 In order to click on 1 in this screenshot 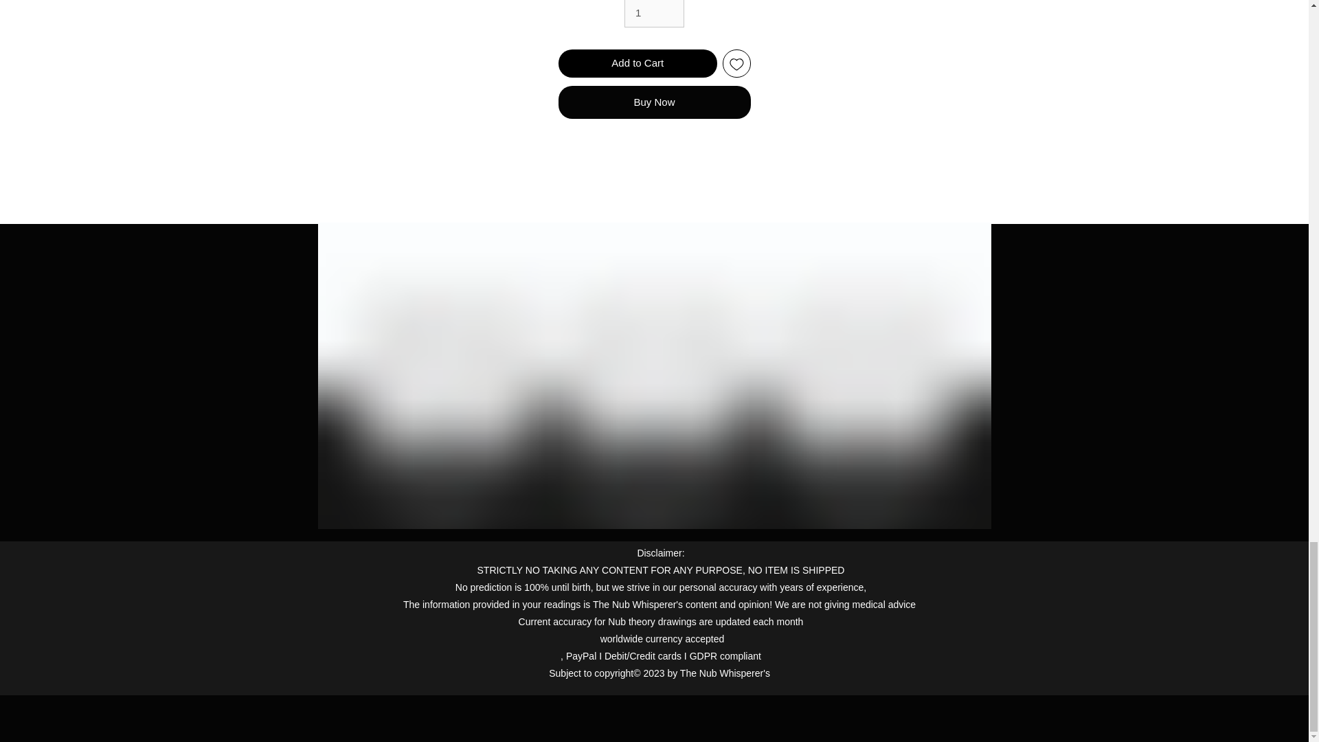, I will do `click(654, 14)`.